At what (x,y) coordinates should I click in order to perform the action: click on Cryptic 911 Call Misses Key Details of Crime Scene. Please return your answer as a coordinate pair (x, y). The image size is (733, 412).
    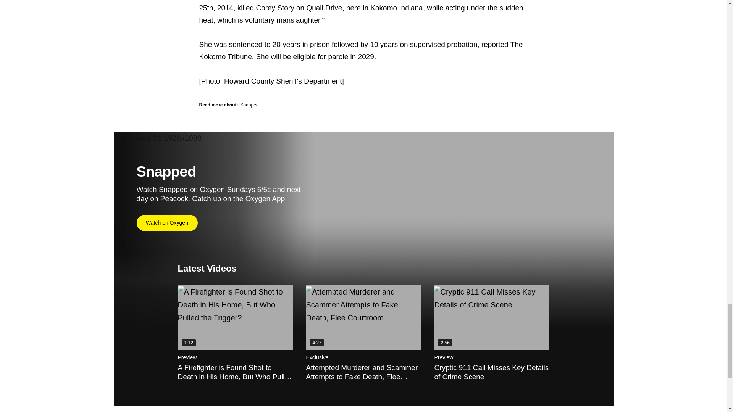
    Looking at the image, I should click on (491, 318).